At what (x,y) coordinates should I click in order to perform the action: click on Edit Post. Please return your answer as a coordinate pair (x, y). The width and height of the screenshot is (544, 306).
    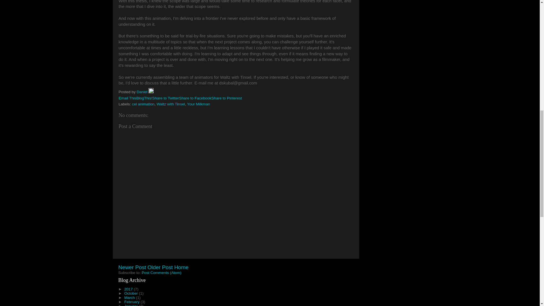
    Looking at the image, I should click on (151, 92).